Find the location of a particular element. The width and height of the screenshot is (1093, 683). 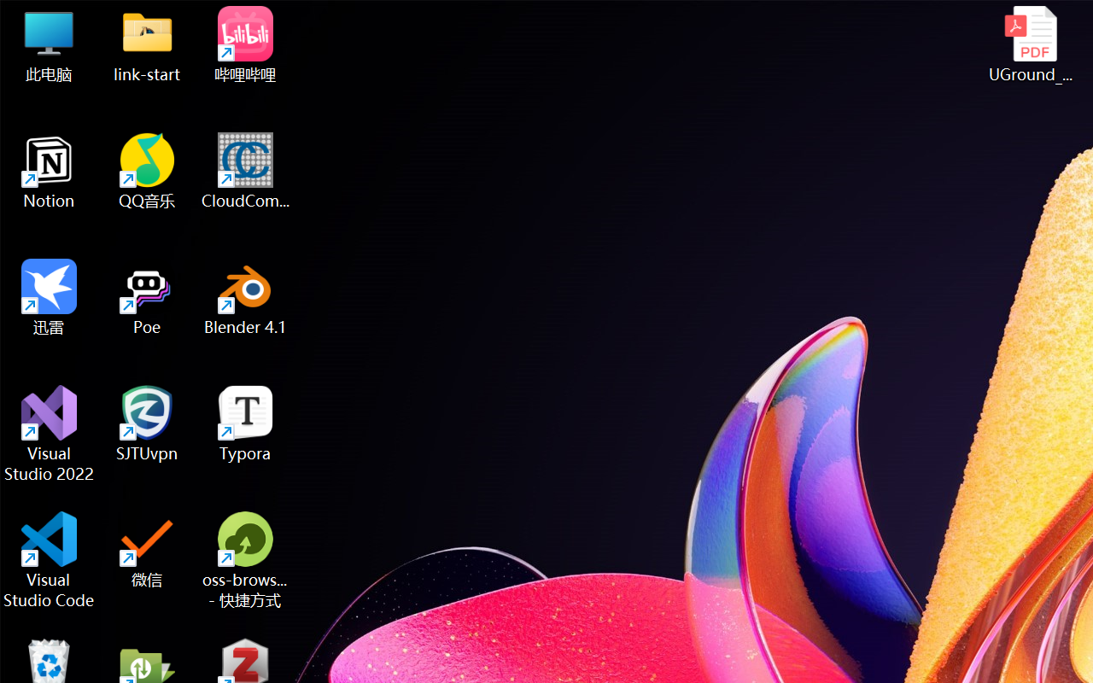

Google Workspace Admin Community is located at coordinates (65, 19).